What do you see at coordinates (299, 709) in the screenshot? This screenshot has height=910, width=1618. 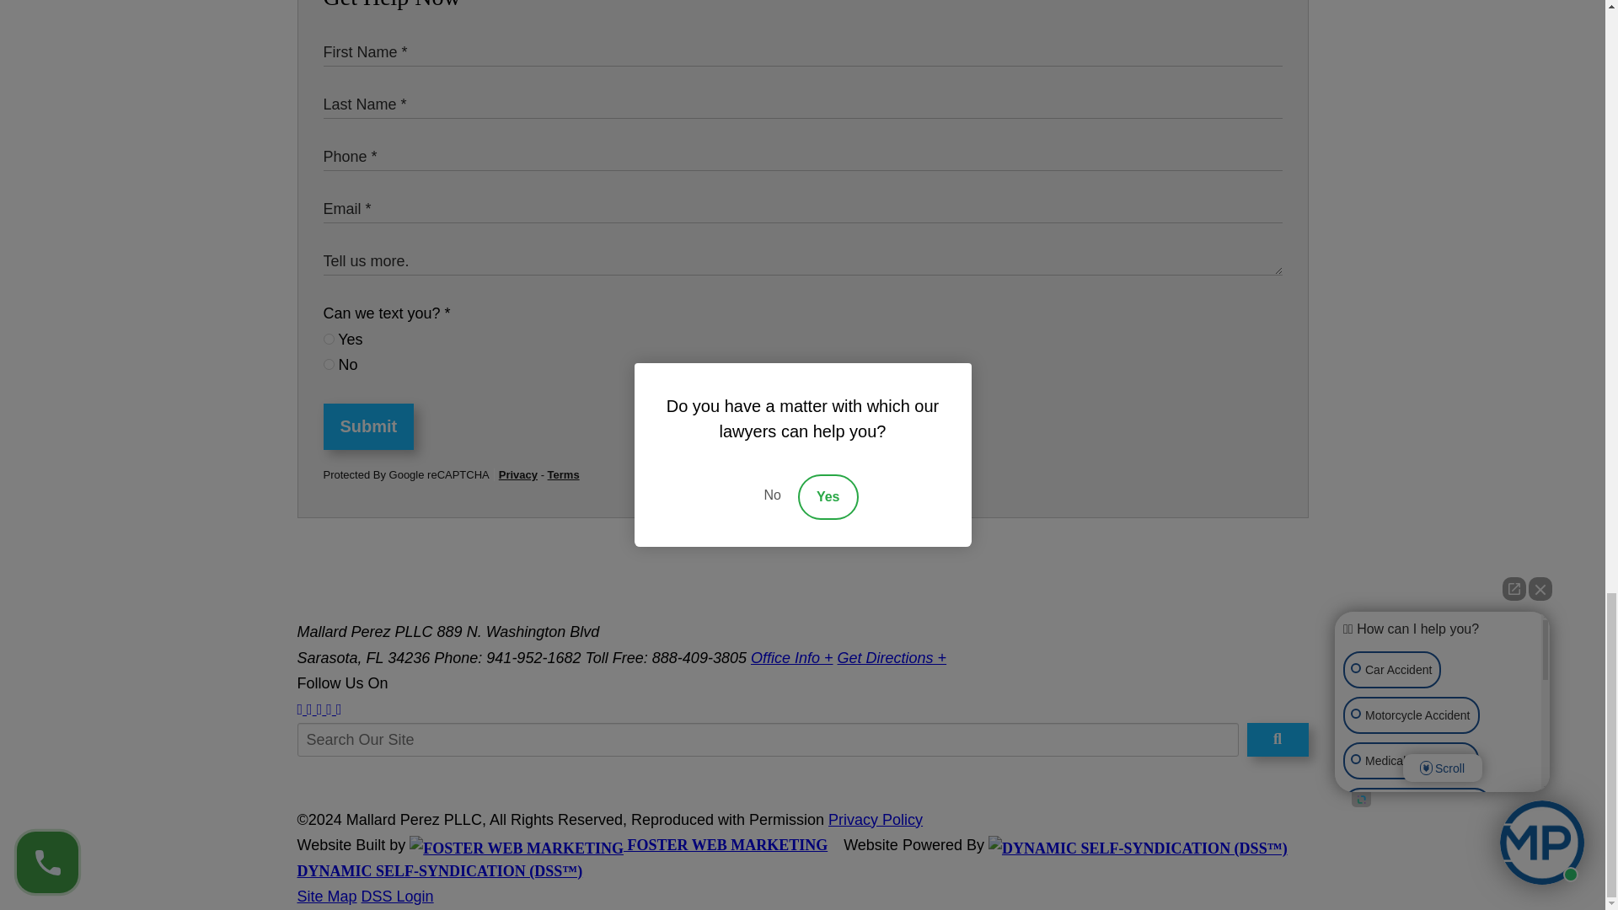 I see `Facebook` at bounding box center [299, 709].